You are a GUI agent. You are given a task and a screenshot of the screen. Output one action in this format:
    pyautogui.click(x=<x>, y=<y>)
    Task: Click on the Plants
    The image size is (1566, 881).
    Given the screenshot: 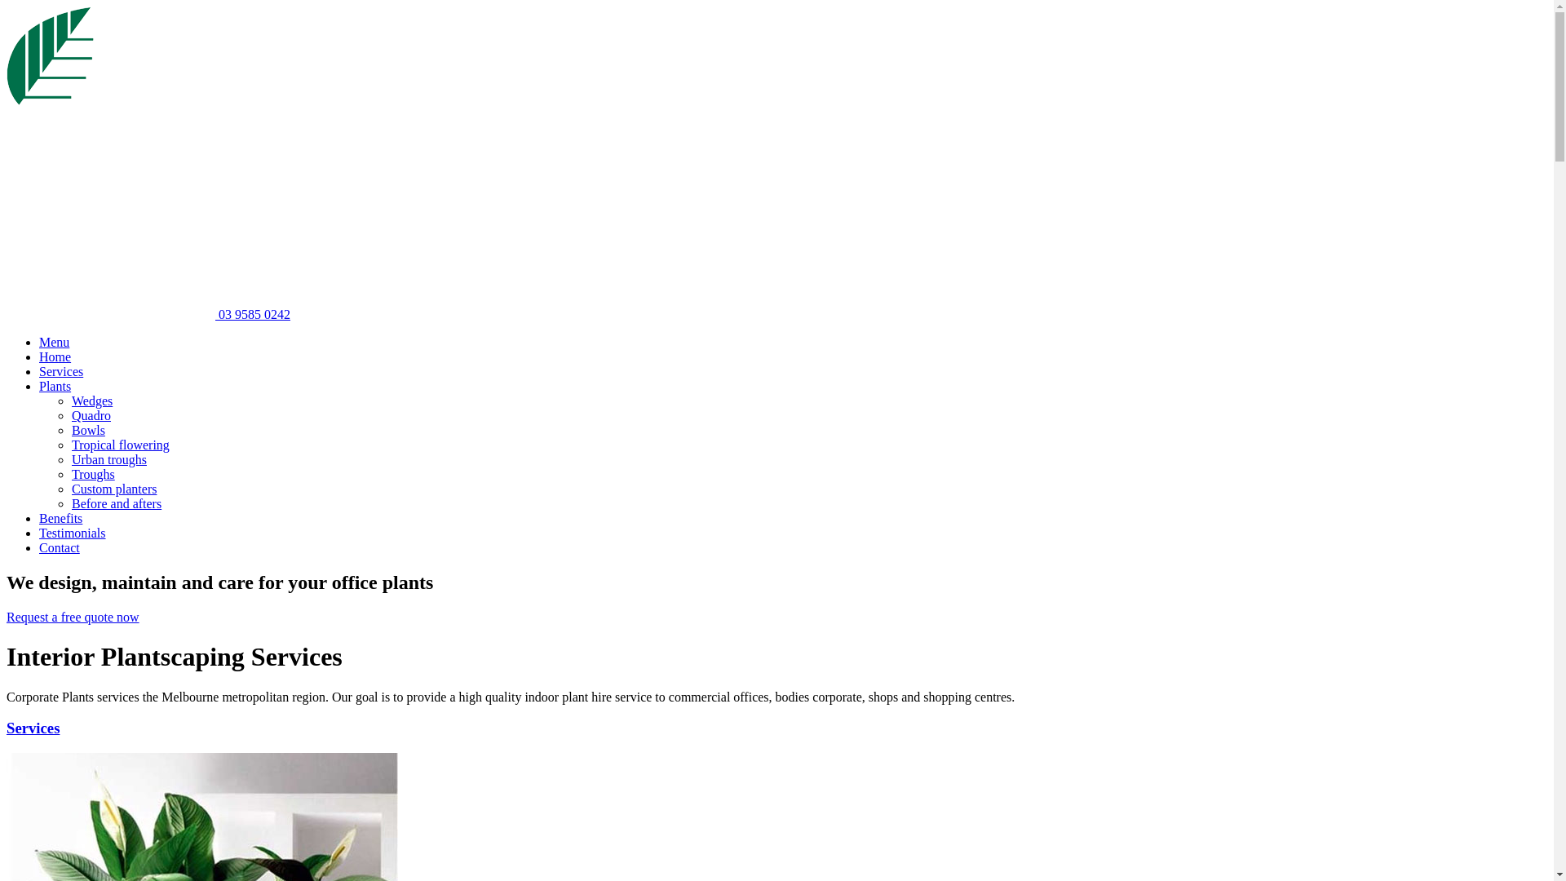 What is the action you would take?
    pyautogui.click(x=55, y=387)
    